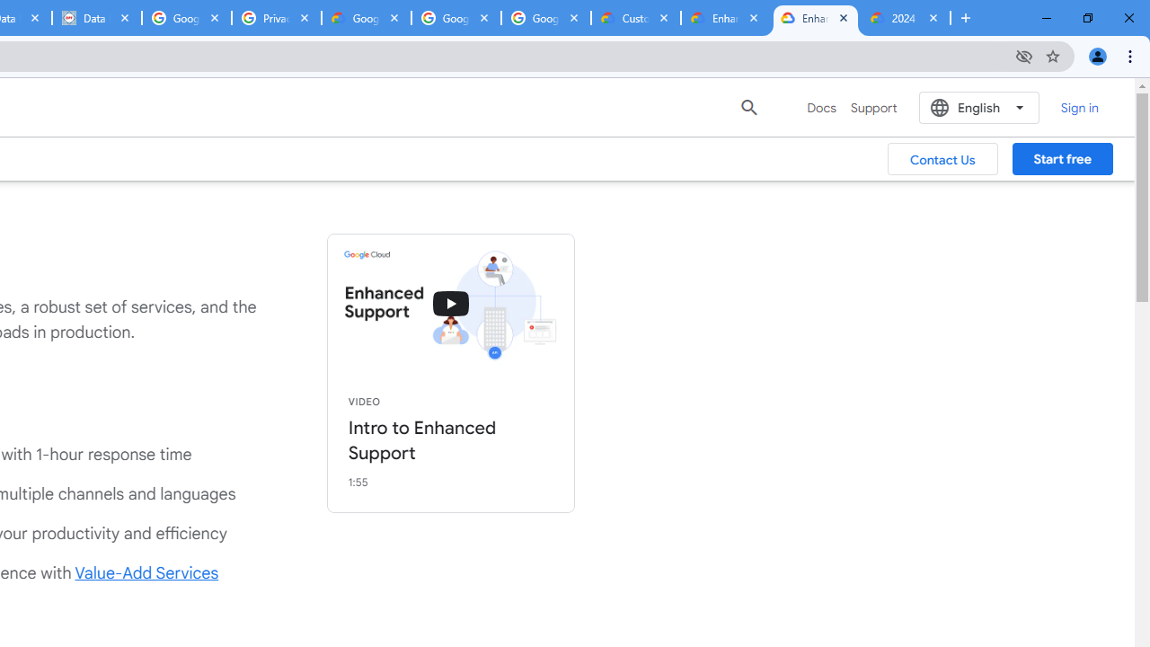 This screenshot has width=1150, height=647. I want to click on Google Workspace - Specific Terms, so click(546, 18).